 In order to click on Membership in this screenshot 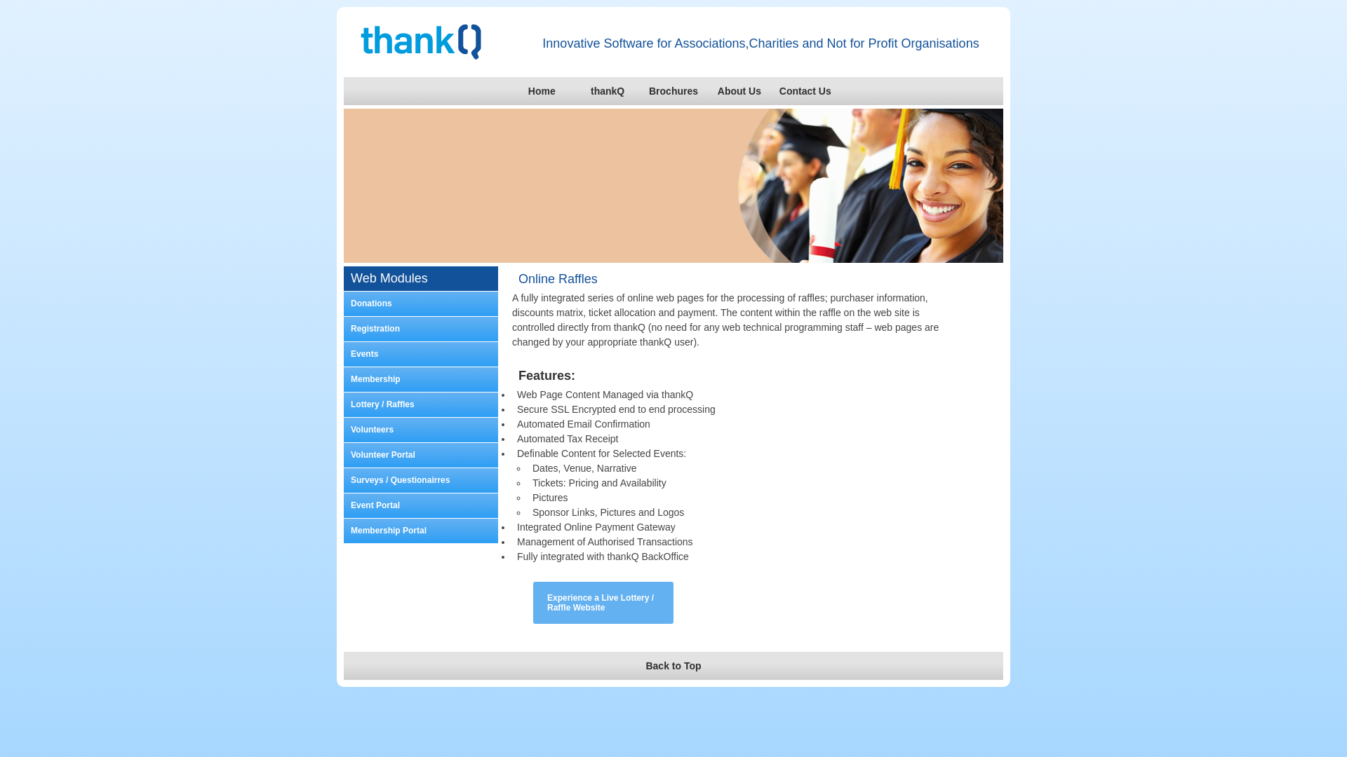, I will do `click(421, 380)`.